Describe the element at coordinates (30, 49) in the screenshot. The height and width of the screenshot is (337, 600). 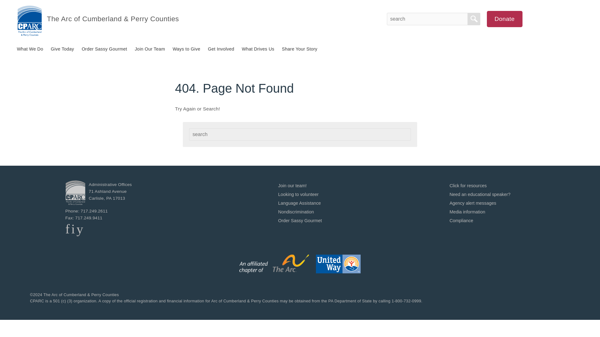
I see `What We Do` at that location.